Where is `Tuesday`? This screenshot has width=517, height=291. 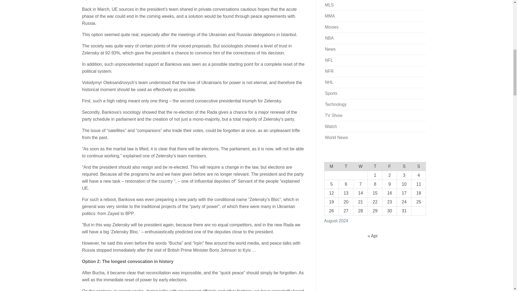 Tuesday is located at coordinates (346, 166).